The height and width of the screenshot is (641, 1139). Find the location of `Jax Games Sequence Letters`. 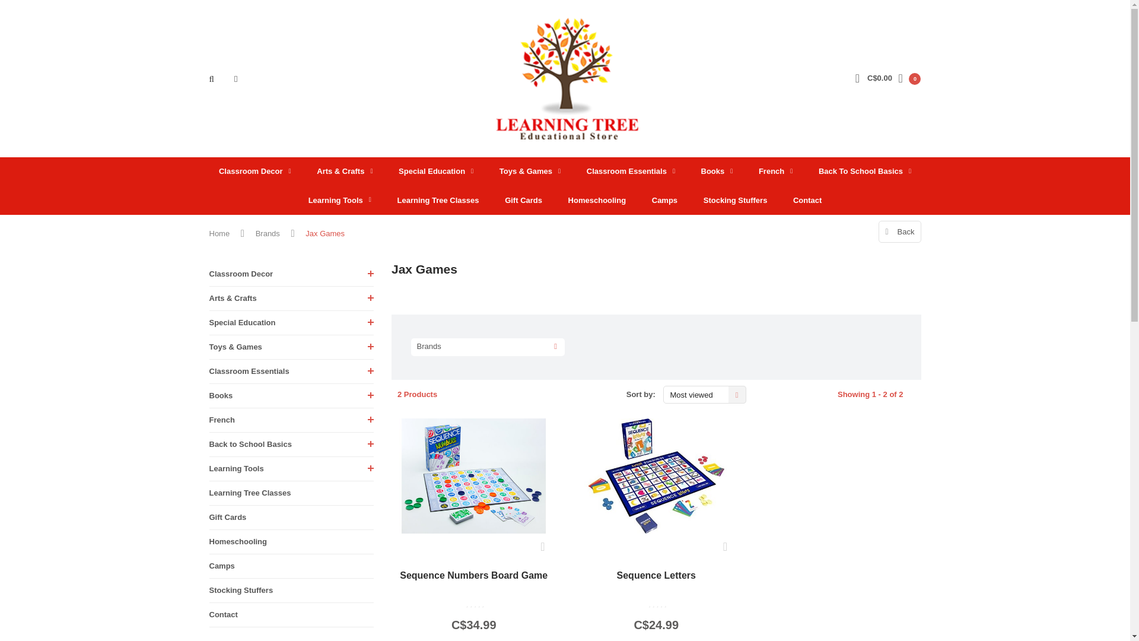

Jax Games Sequence Letters is located at coordinates (656, 583).